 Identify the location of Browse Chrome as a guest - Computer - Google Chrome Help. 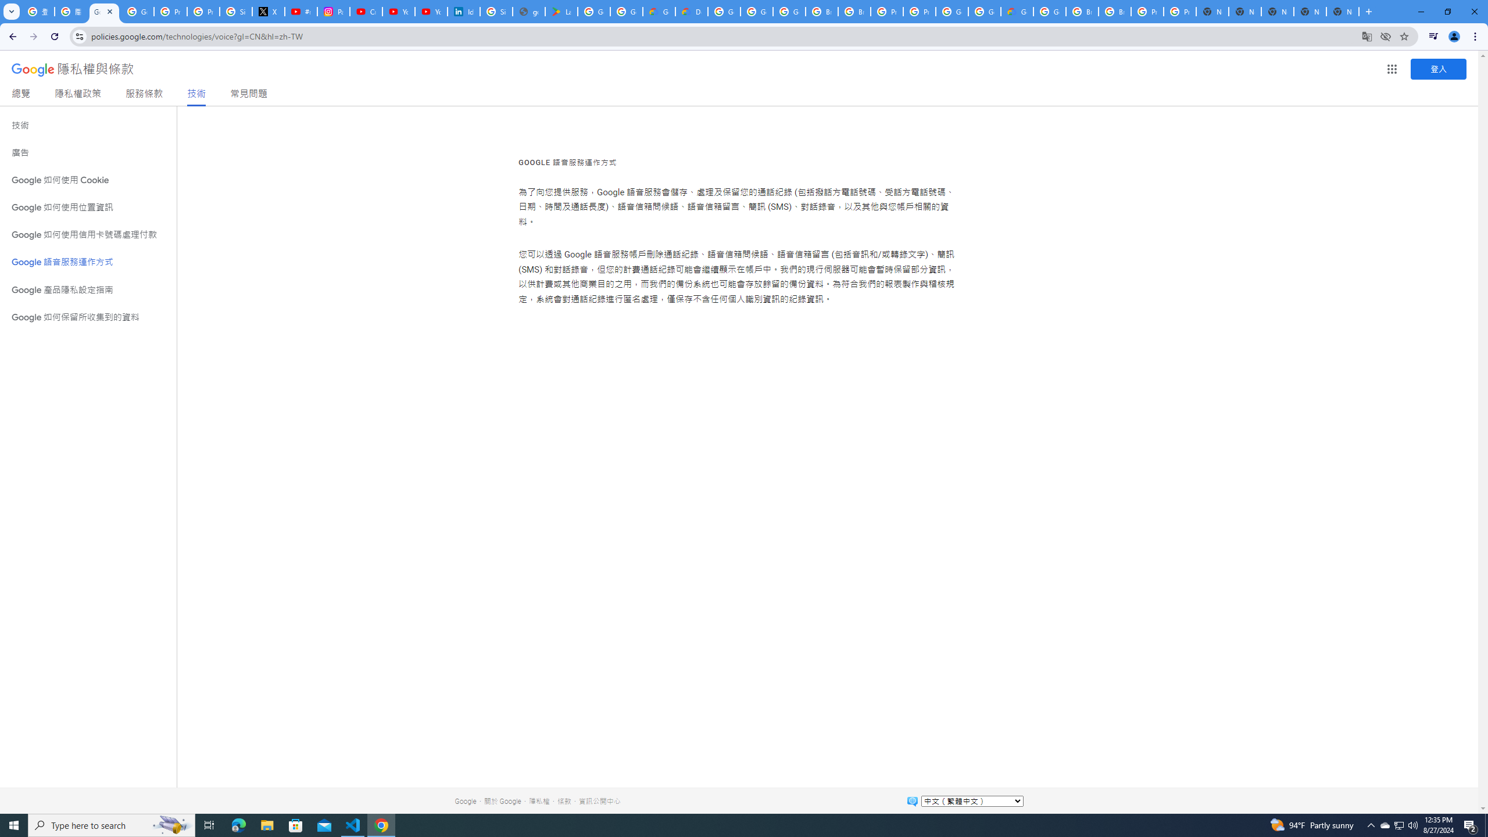
(1082, 12).